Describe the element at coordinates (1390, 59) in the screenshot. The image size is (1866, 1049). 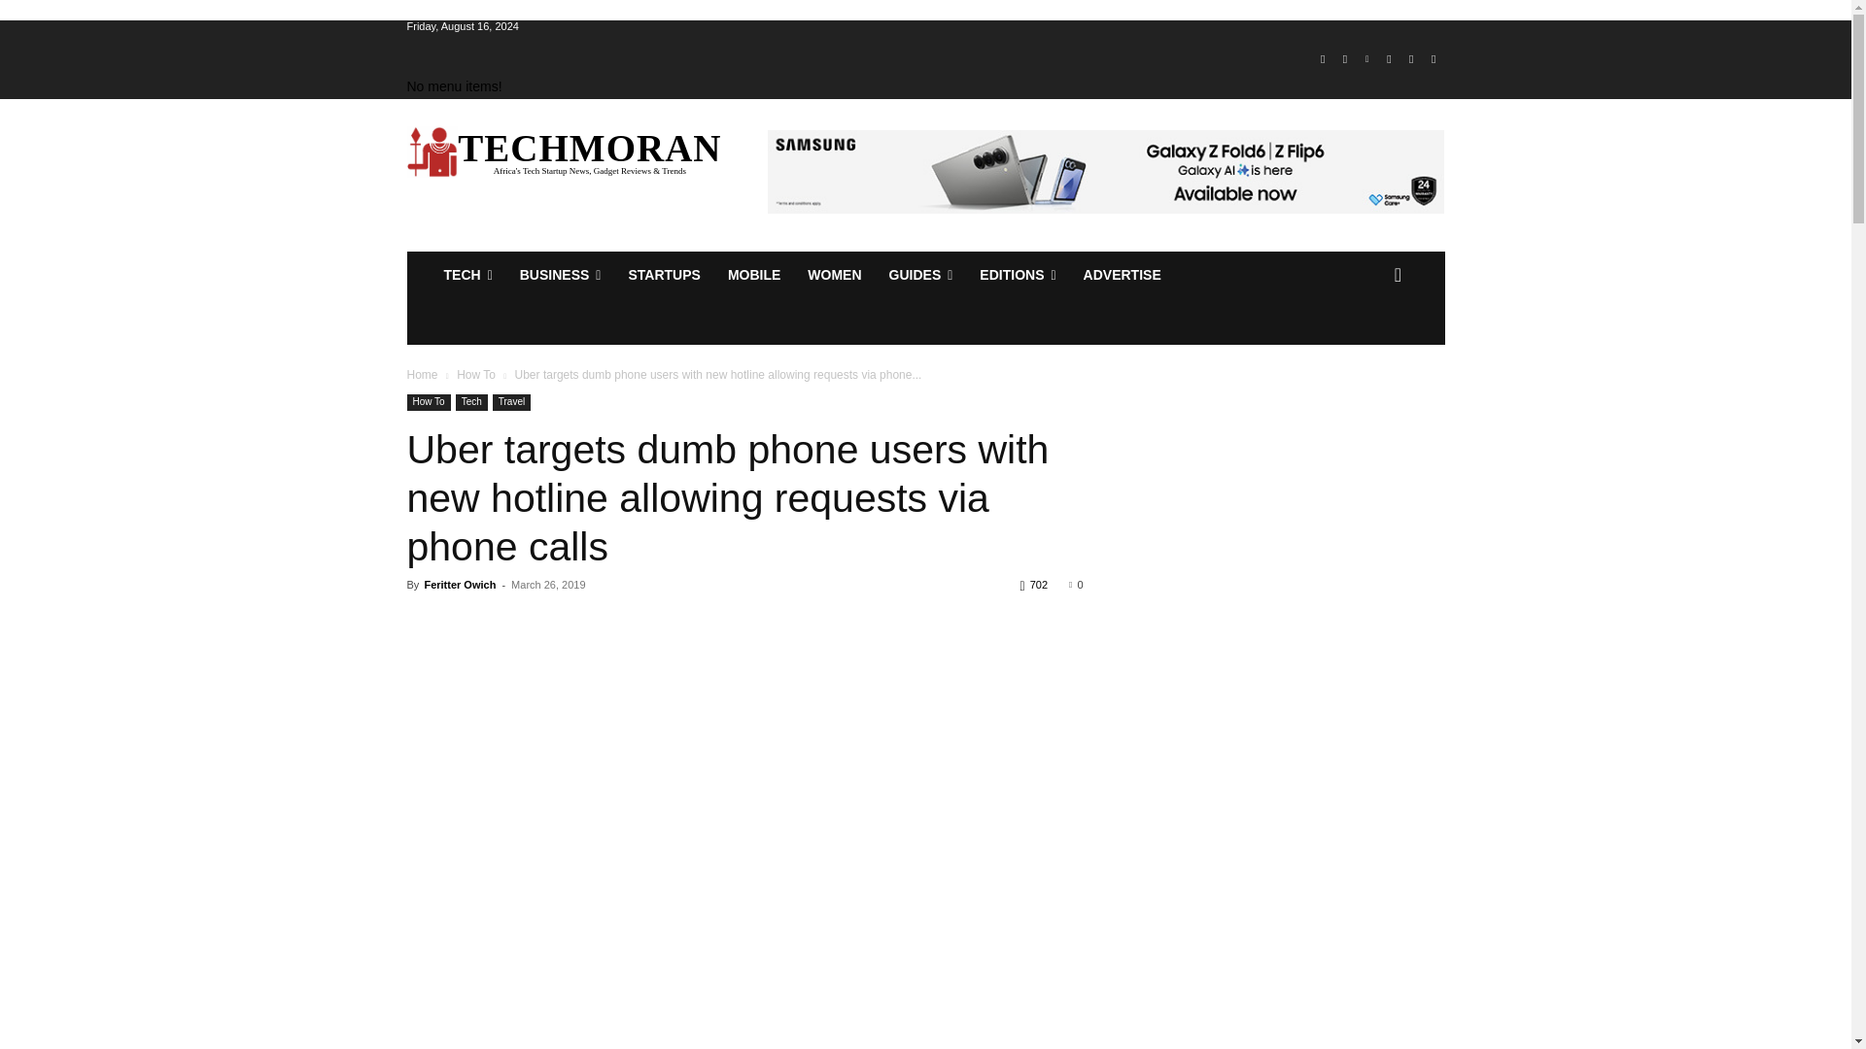
I see `Telegram` at that location.